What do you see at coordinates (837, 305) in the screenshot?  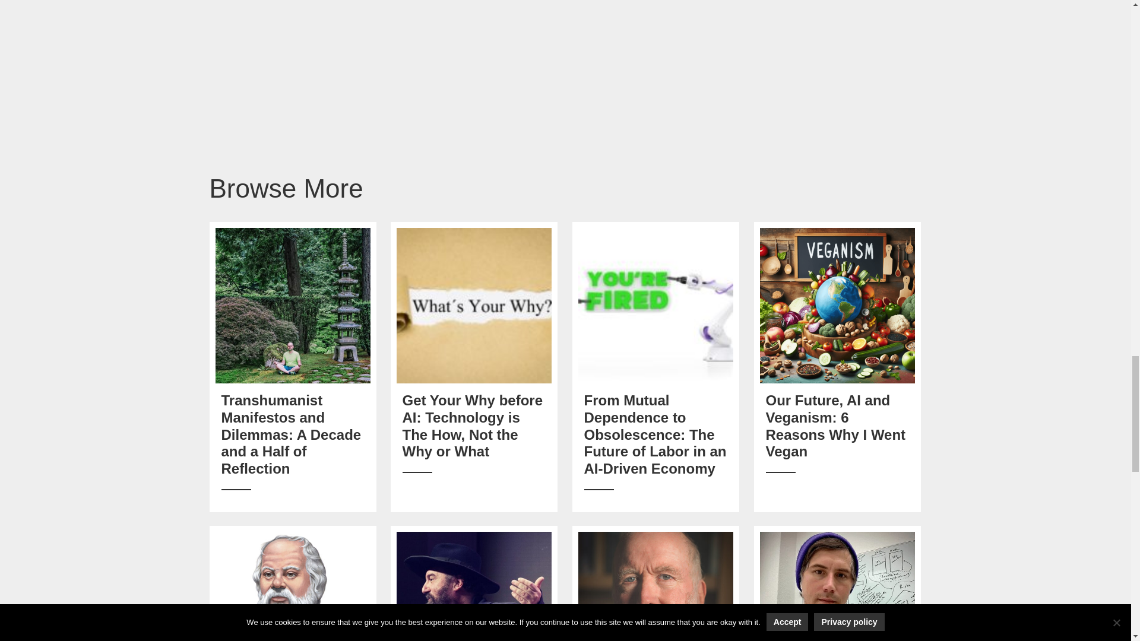 I see `Why I went Vegan` at bounding box center [837, 305].